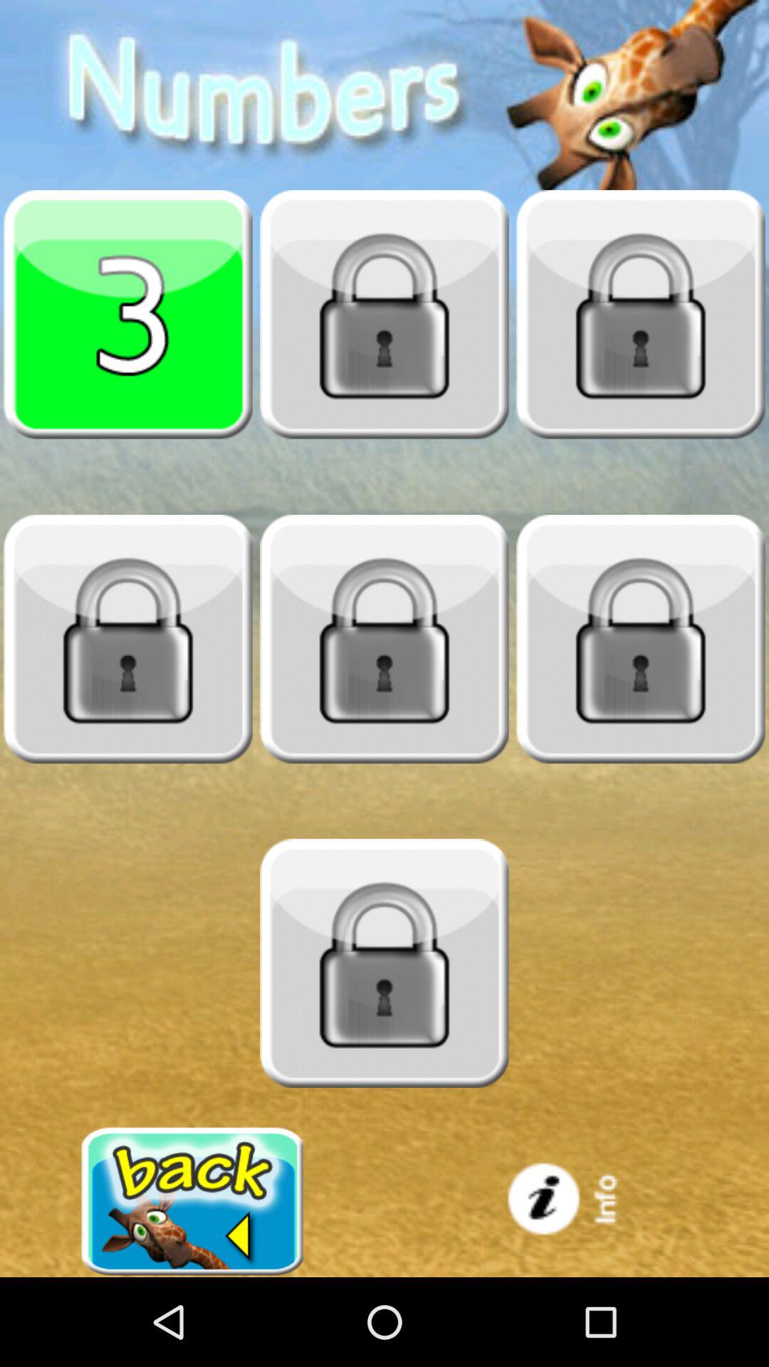  What do you see at coordinates (641, 639) in the screenshot?
I see `unlocked level` at bounding box center [641, 639].